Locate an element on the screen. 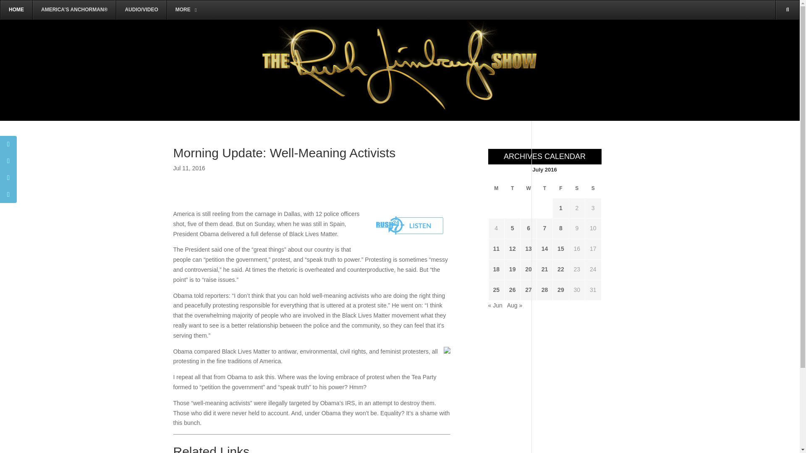 The height and width of the screenshot is (453, 806). Search is located at coordinates (775, 49).